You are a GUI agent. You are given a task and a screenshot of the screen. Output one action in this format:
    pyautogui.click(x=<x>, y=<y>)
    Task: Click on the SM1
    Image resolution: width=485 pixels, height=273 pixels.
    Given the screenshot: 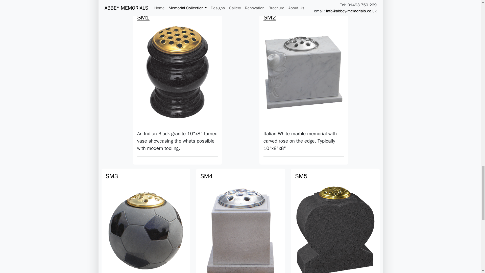 What is the action you would take?
    pyautogui.click(x=177, y=44)
    